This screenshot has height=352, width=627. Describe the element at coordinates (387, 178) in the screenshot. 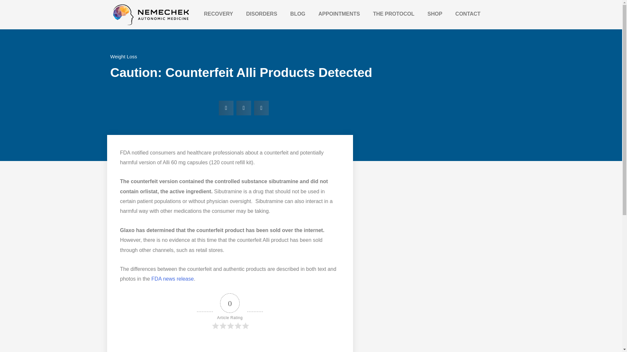

I see `Chinese Simplified` at that location.